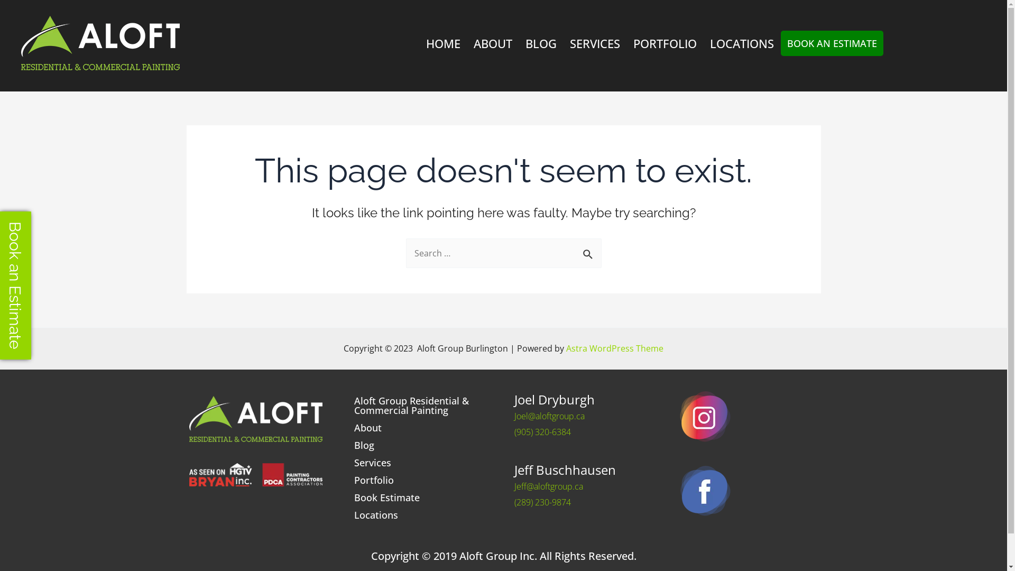  What do you see at coordinates (549, 416) in the screenshot?
I see `Joel@aloftgroup.ca` at bounding box center [549, 416].